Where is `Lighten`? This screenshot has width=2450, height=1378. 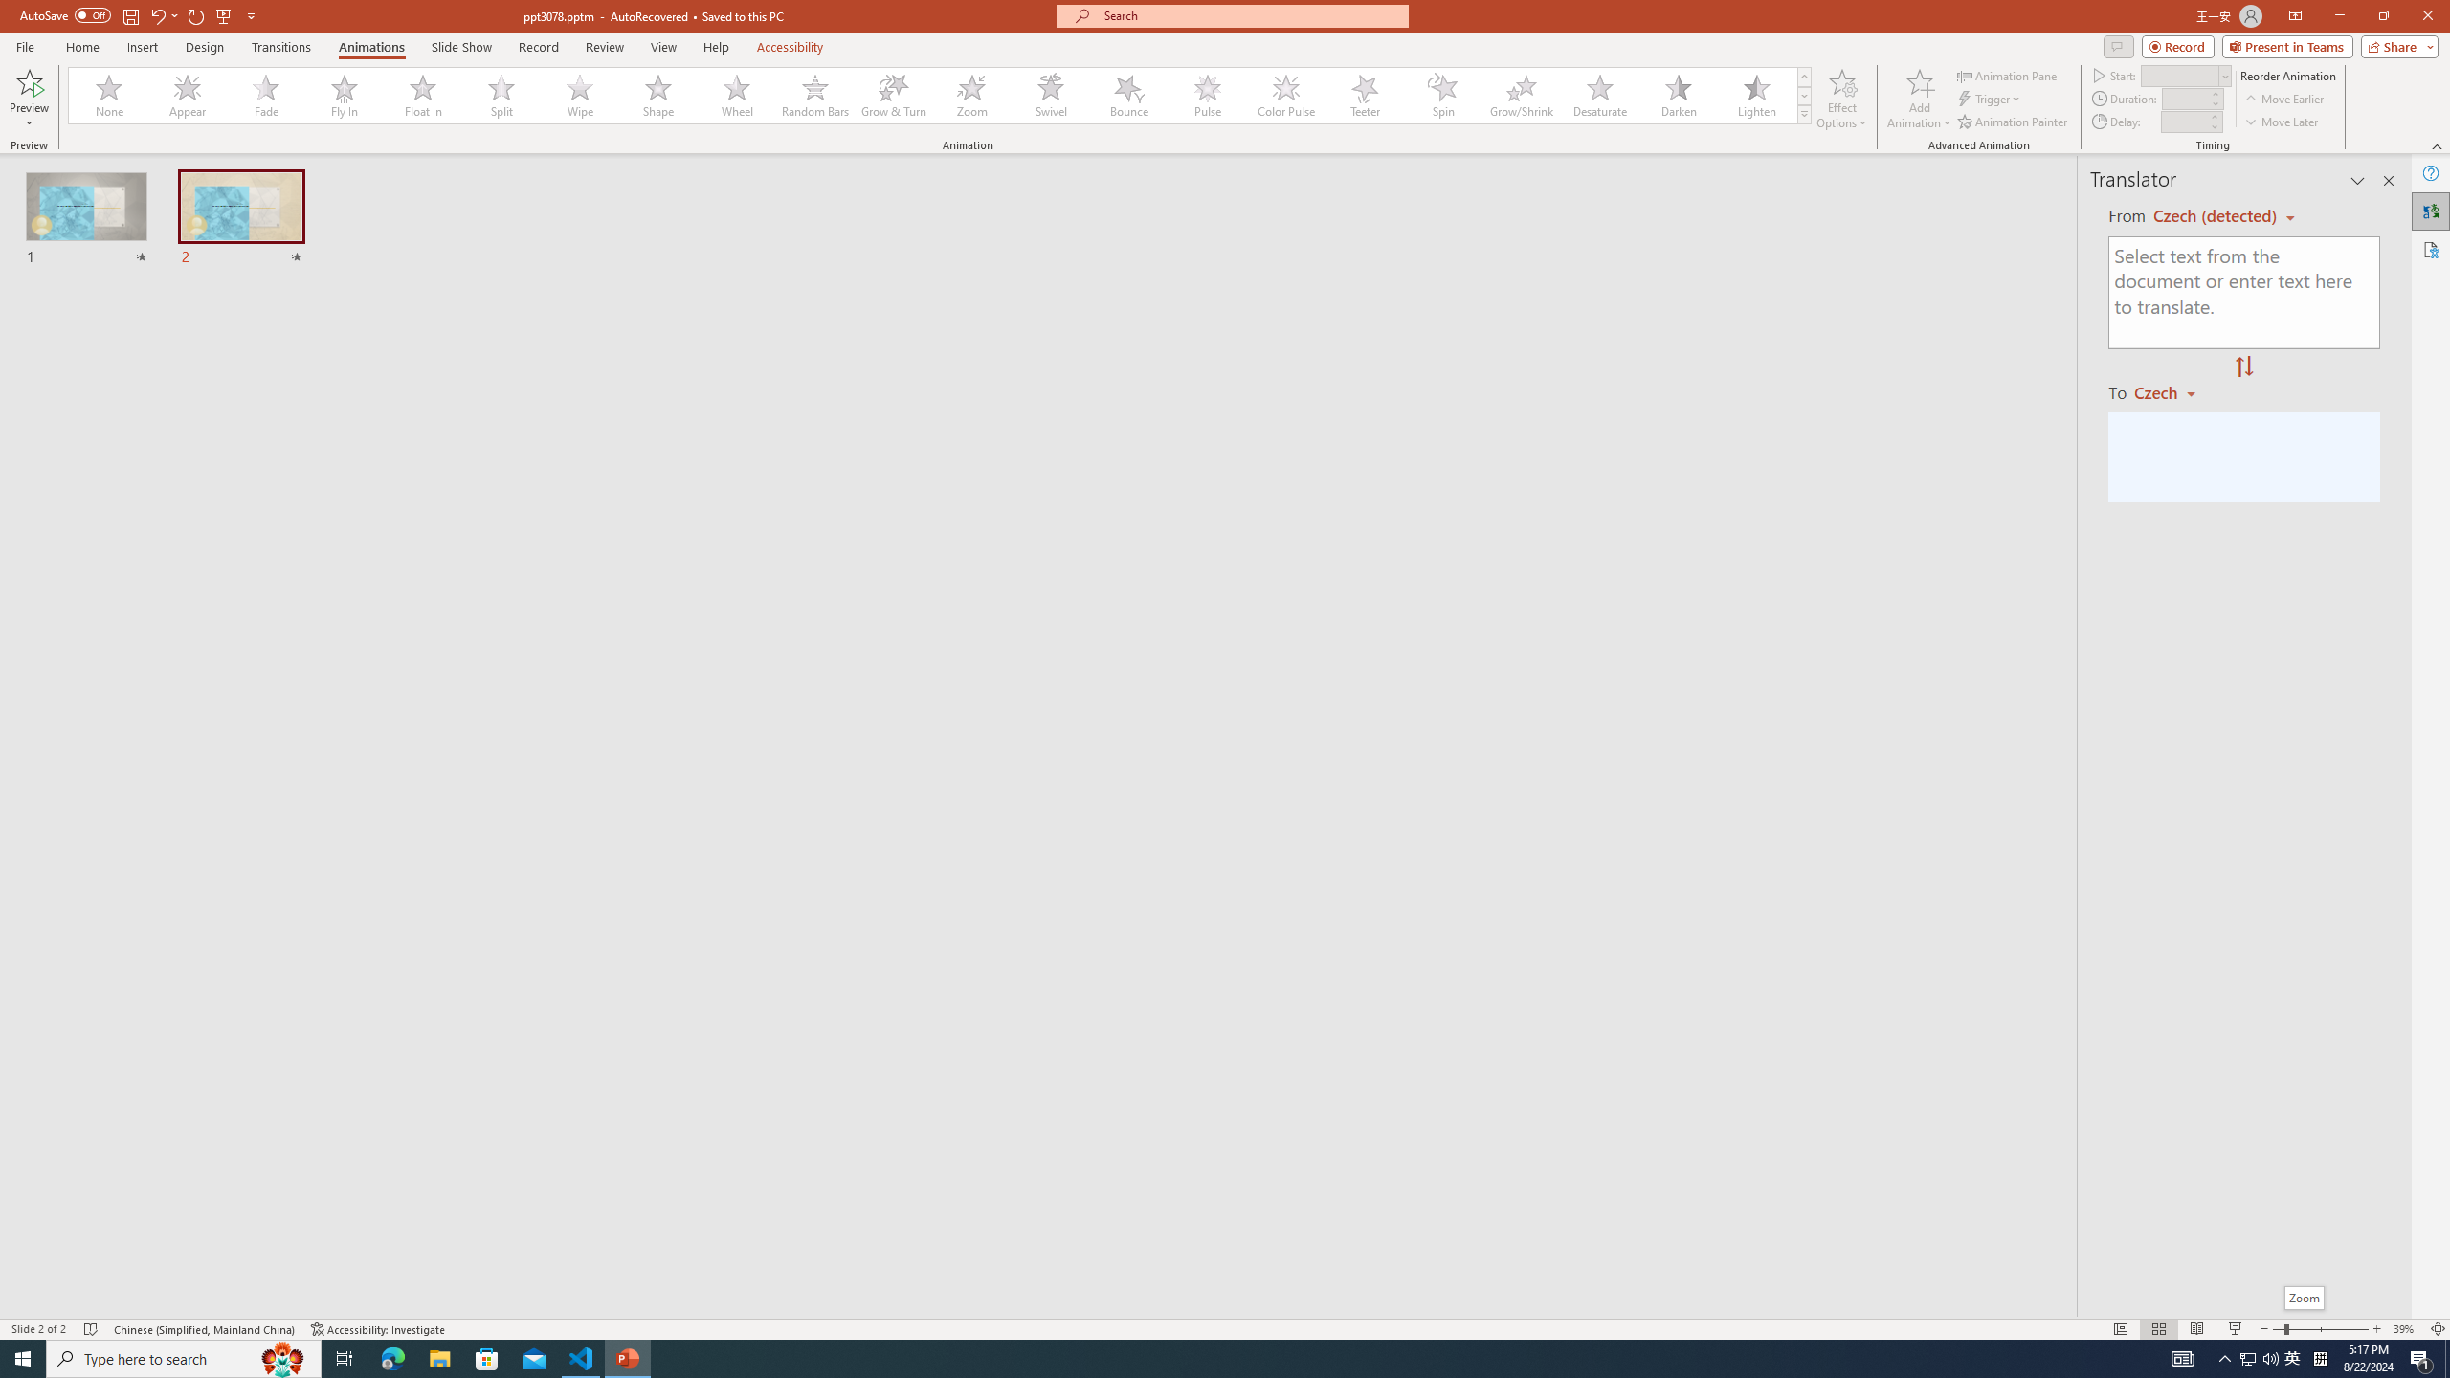
Lighten is located at coordinates (1756, 96).